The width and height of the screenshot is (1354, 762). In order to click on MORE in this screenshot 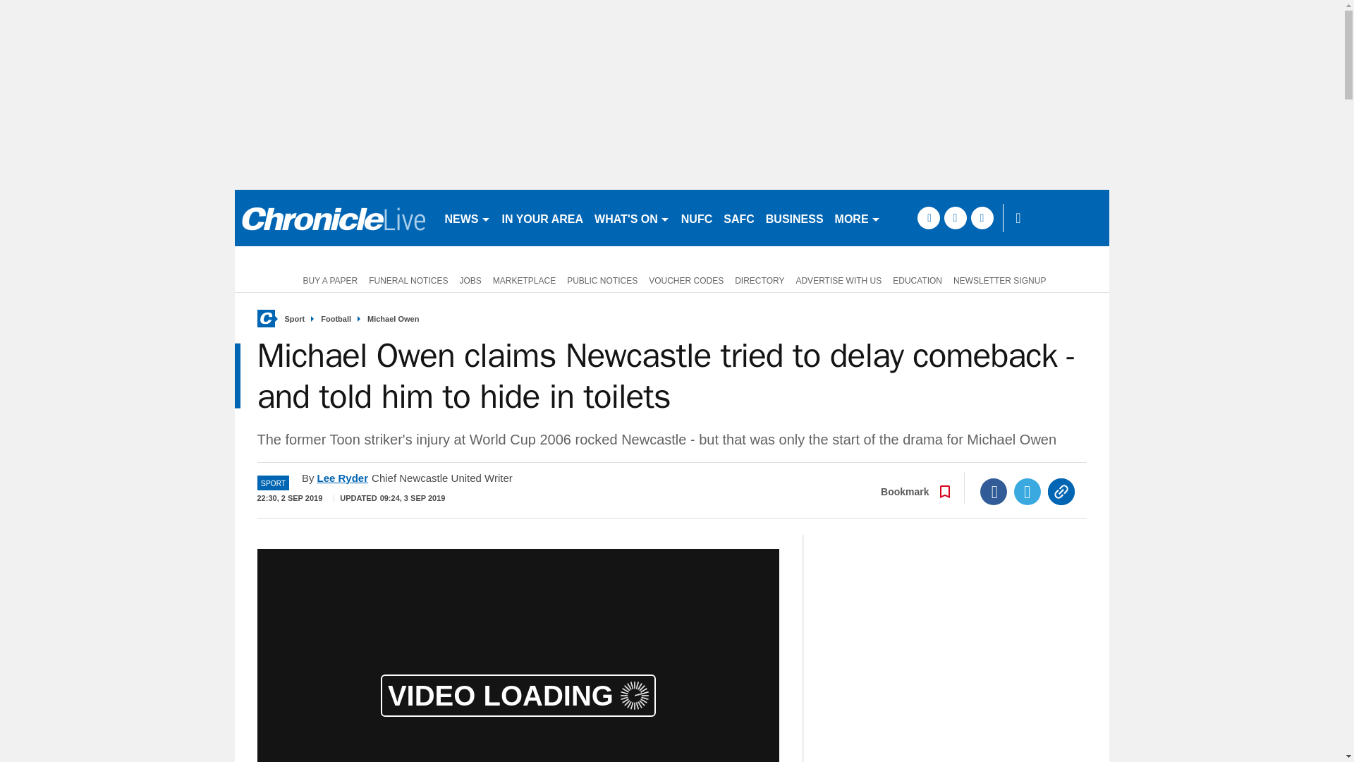, I will do `click(858, 217)`.